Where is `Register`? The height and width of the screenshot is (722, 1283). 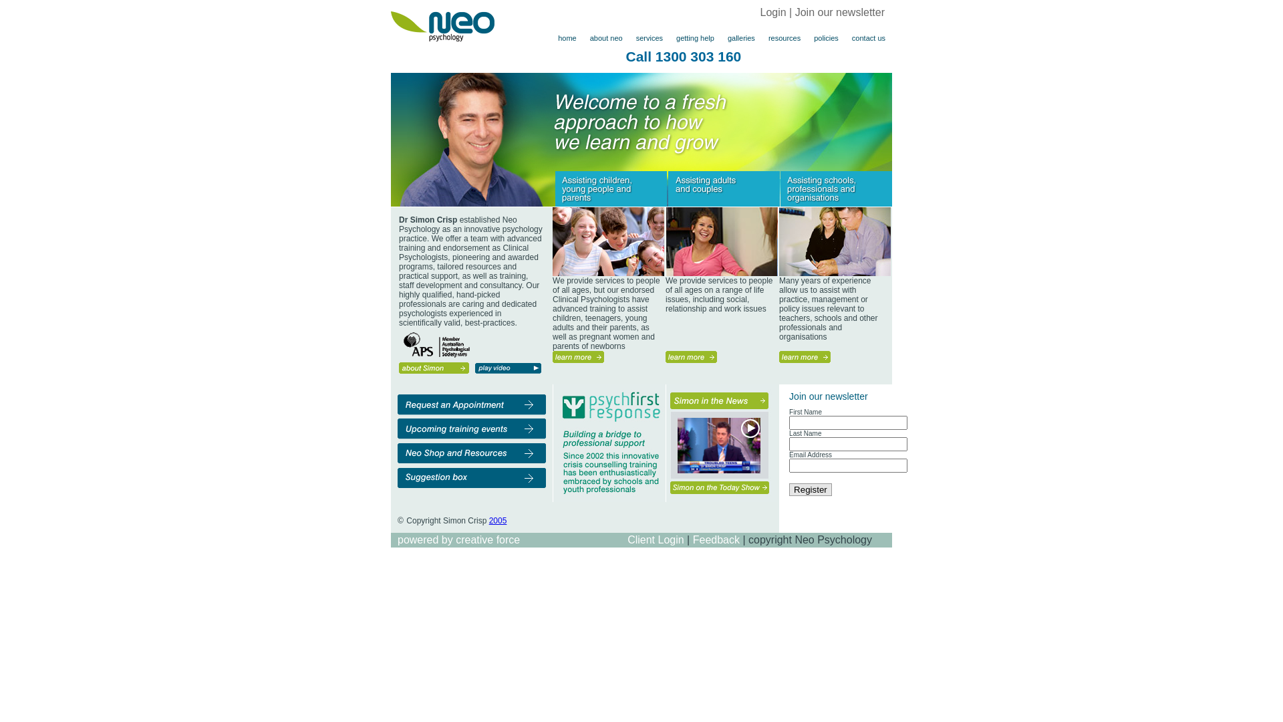 Register is located at coordinates (811, 489).